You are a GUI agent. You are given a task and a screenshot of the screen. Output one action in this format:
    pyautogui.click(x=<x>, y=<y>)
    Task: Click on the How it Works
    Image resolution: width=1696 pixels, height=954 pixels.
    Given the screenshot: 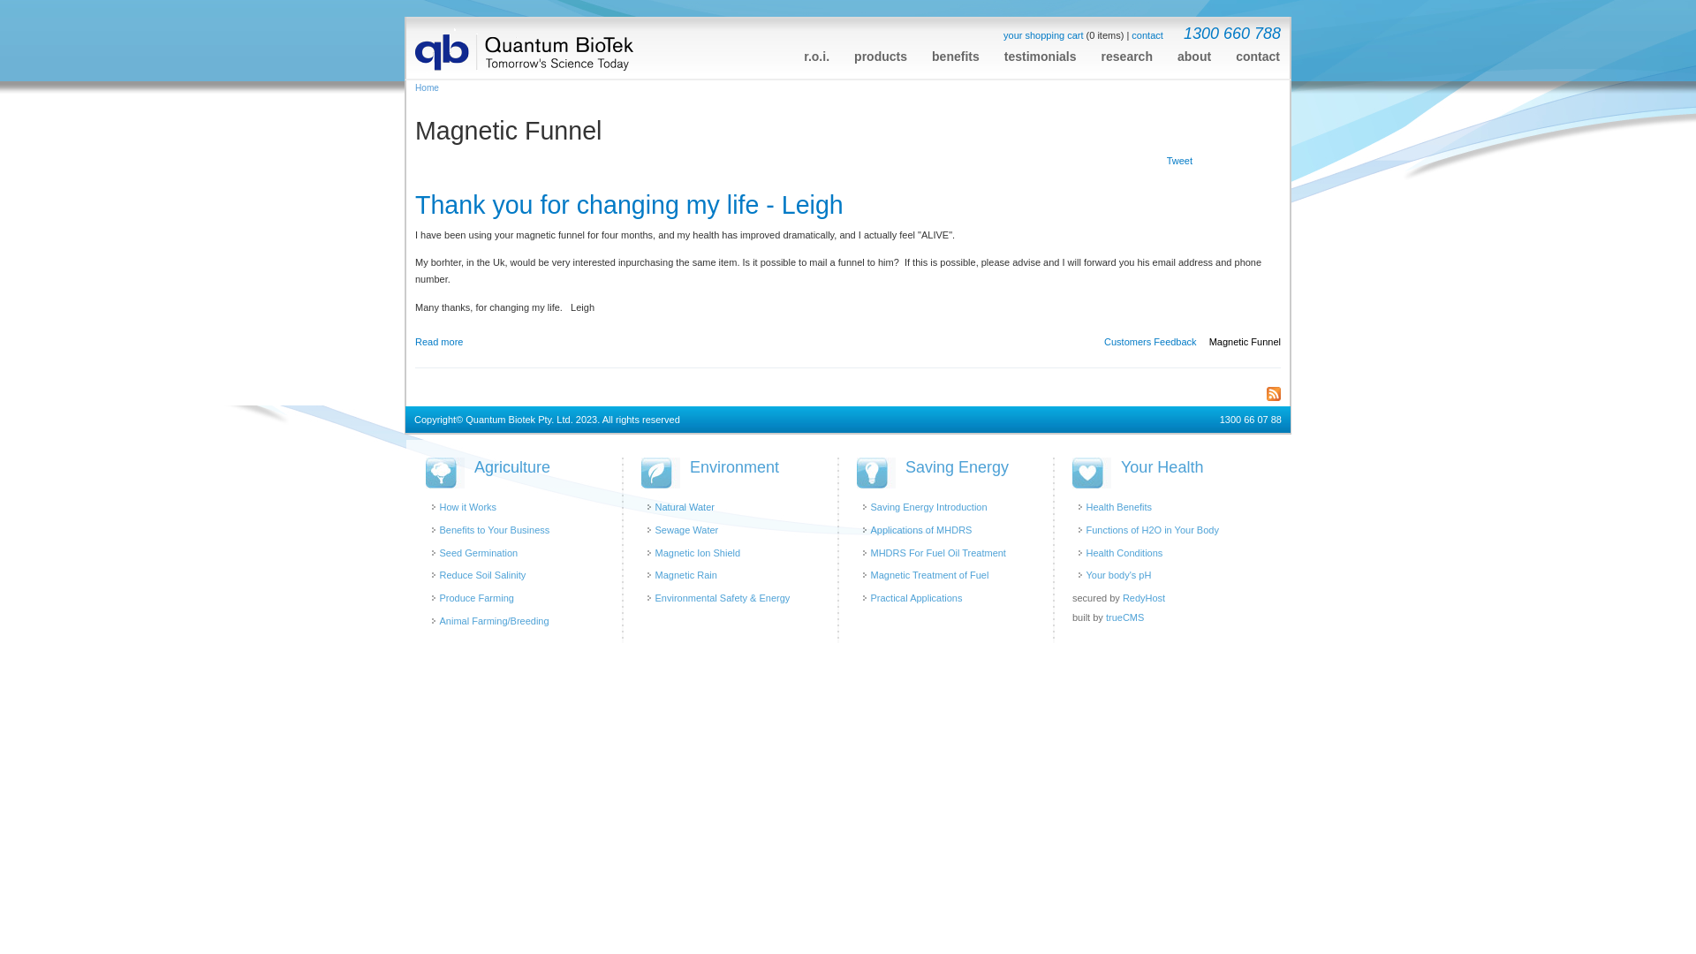 What is the action you would take?
    pyautogui.click(x=468, y=507)
    